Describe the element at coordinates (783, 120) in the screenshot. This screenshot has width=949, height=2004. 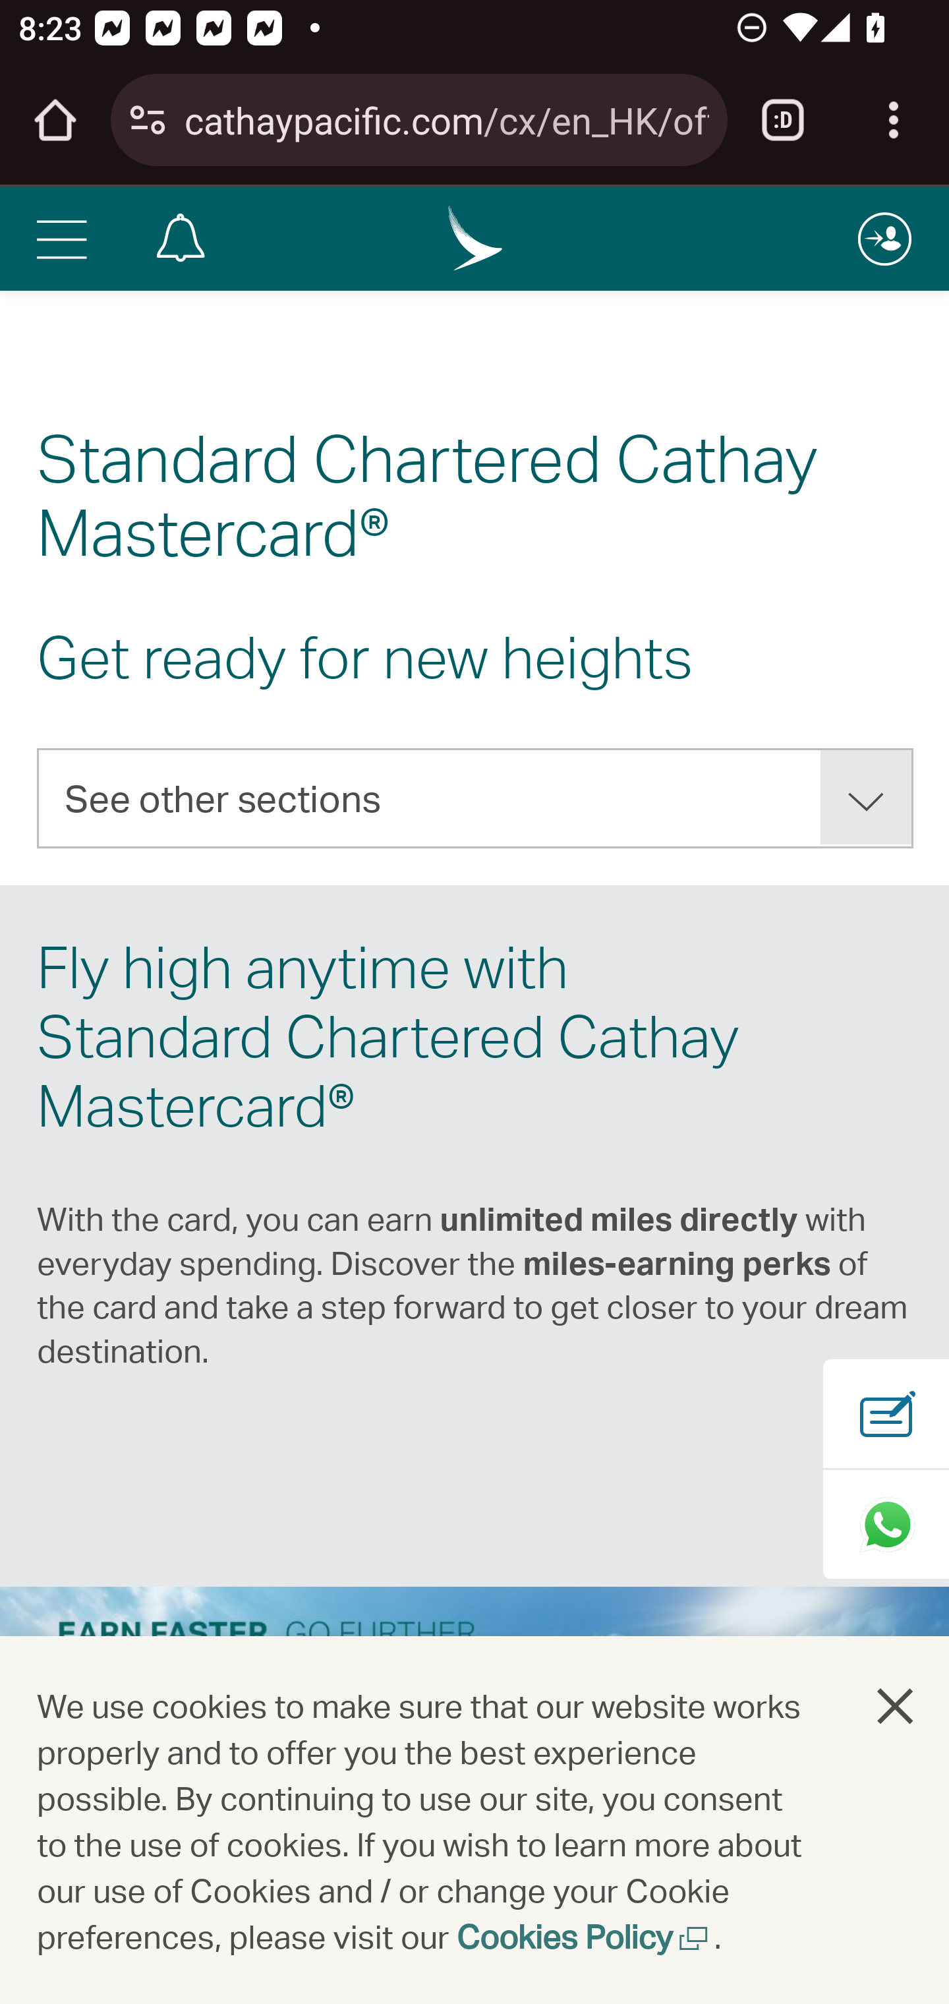
I see `Switch or close tabs` at that location.